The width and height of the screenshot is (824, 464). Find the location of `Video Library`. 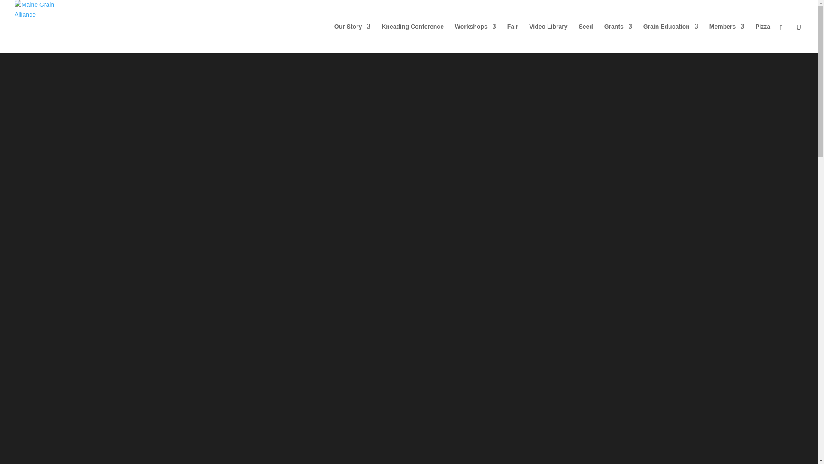

Video Library is located at coordinates (548, 39).